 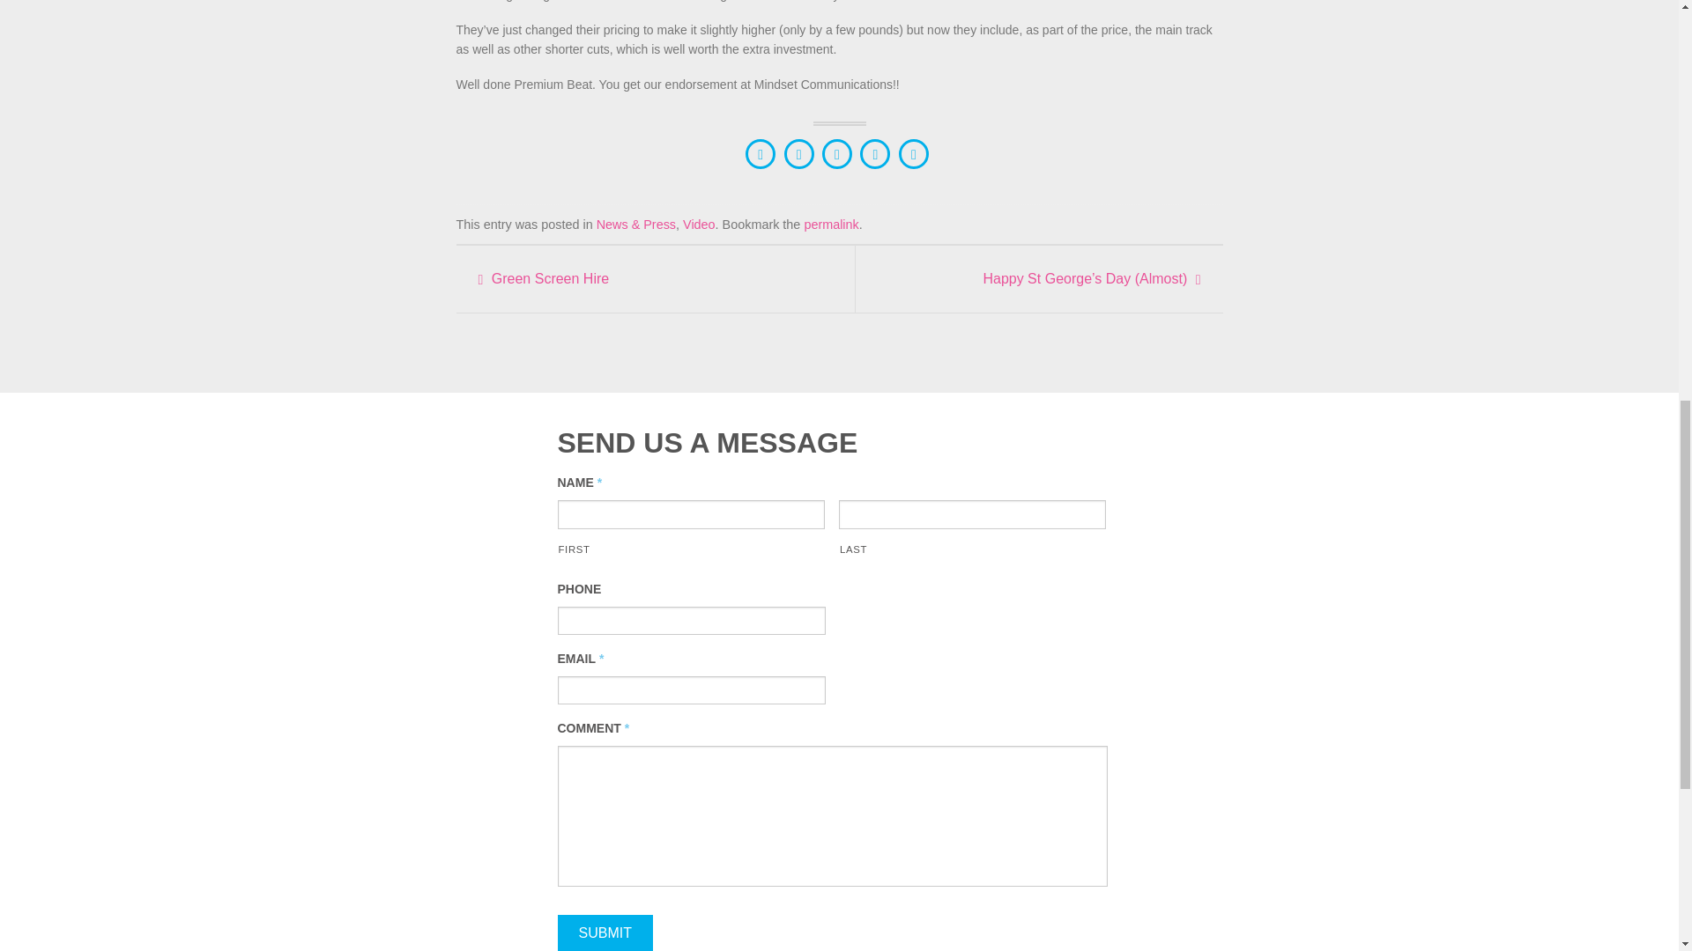 I want to click on Submit, so click(x=604, y=933).